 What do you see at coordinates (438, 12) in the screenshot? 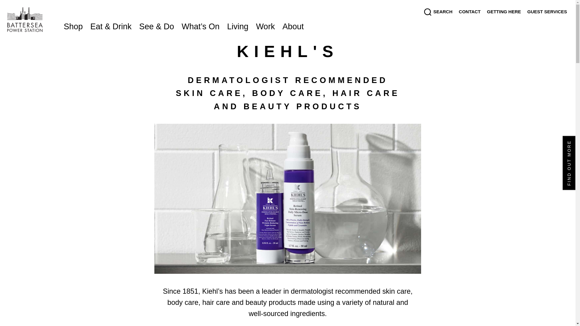
I see `SEARCH` at bounding box center [438, 12].